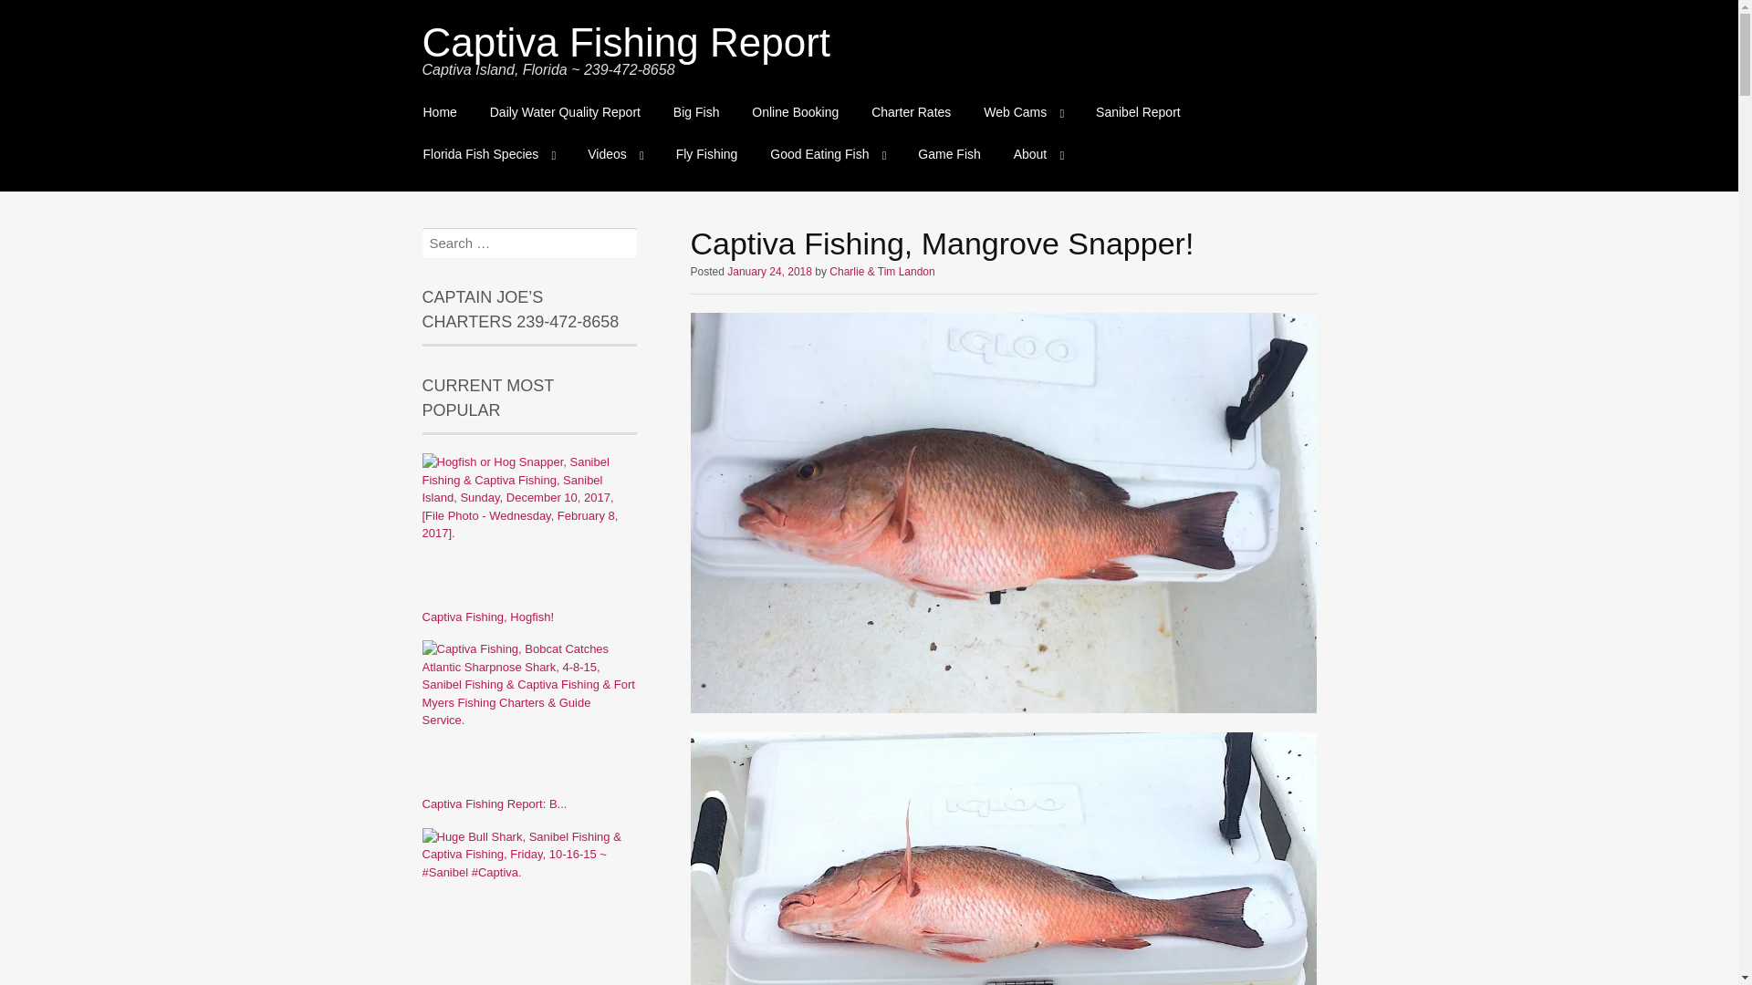 The image size is (1752, 985). What do you see at coordinates (1022, 113) in the screenshot?
I see `Web Cams` at bounding box center [1022, 113].